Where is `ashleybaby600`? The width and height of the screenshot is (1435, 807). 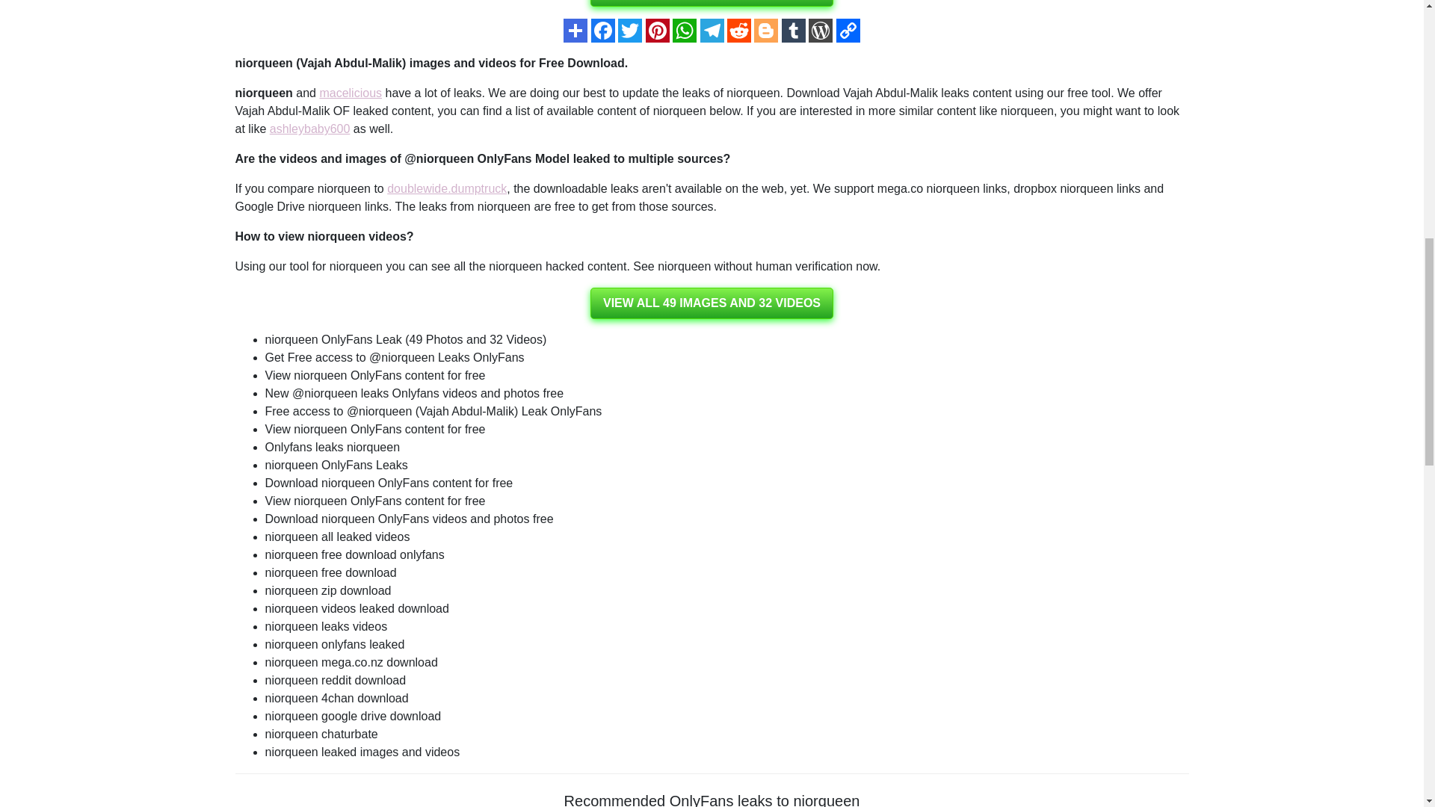 ashleybaby600 is located at coordinates (309, 129).